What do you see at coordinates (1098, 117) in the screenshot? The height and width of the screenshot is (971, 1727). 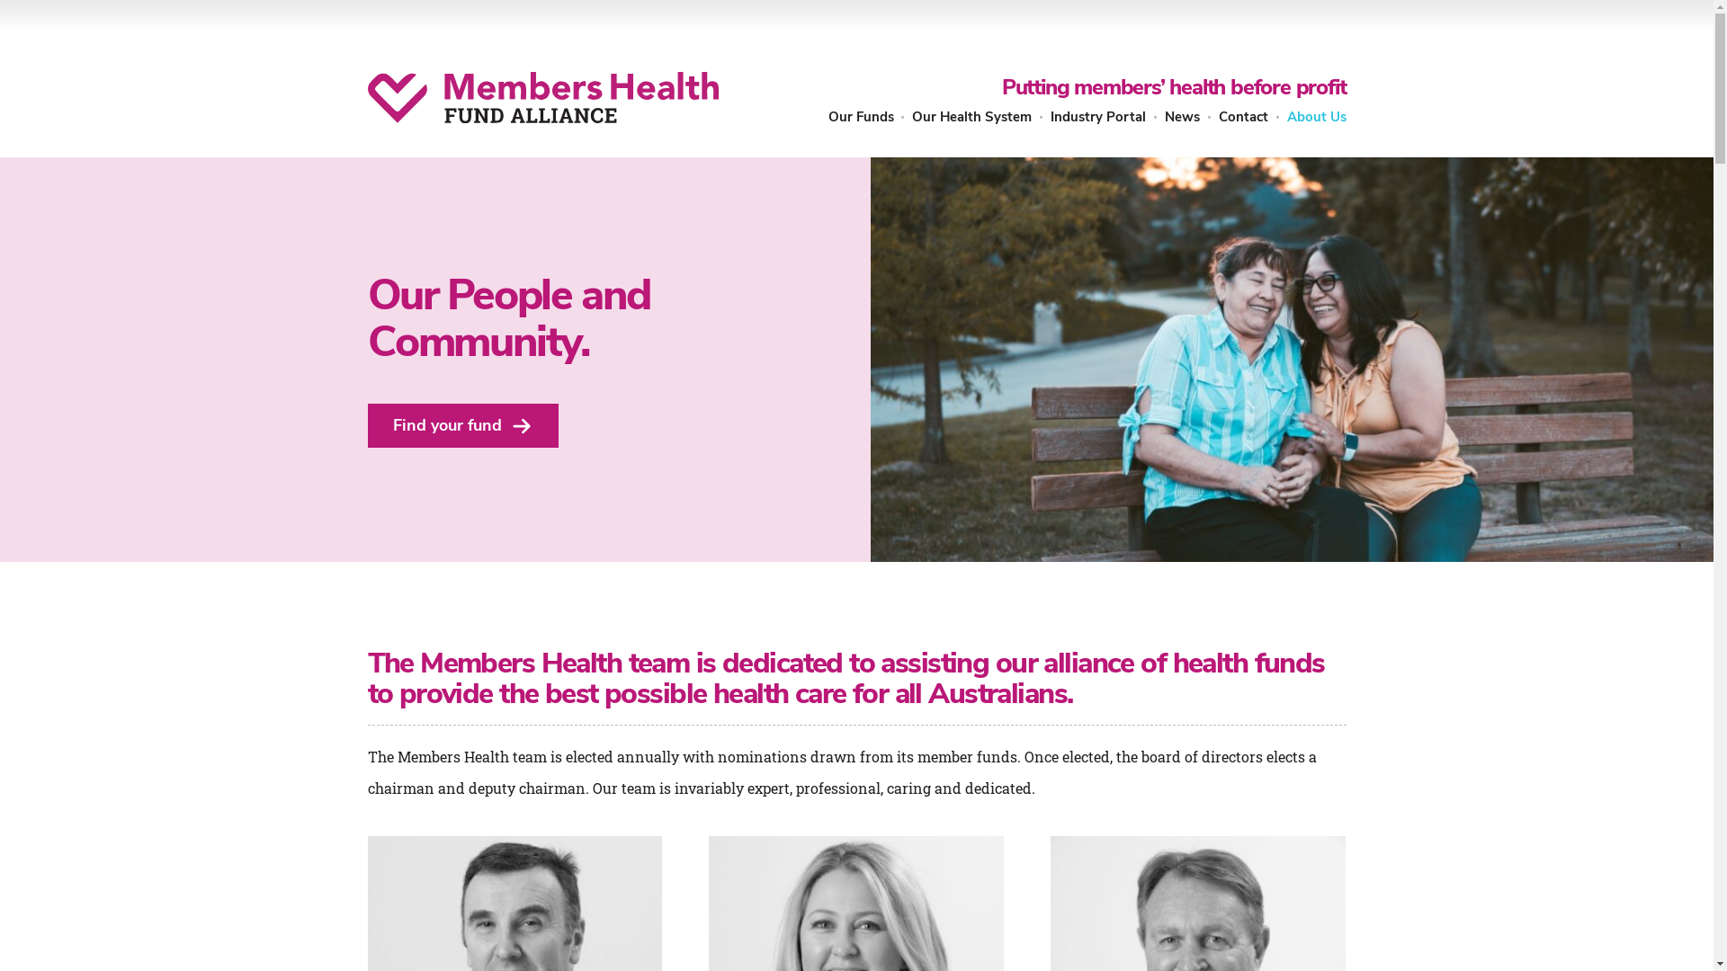 I see `Industry Portal` at bounding box center [1098, 117].